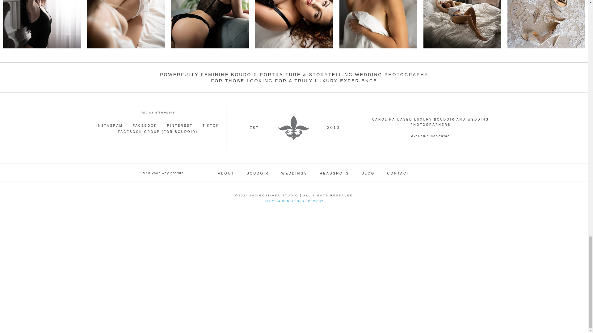 The width and height of the screenshot is (593, 333). What do you see at coordinates (378, 24) in the screenshot?
I see `north-carolina-implied-boudoir-photography-004` at bounding box center [378, 24].